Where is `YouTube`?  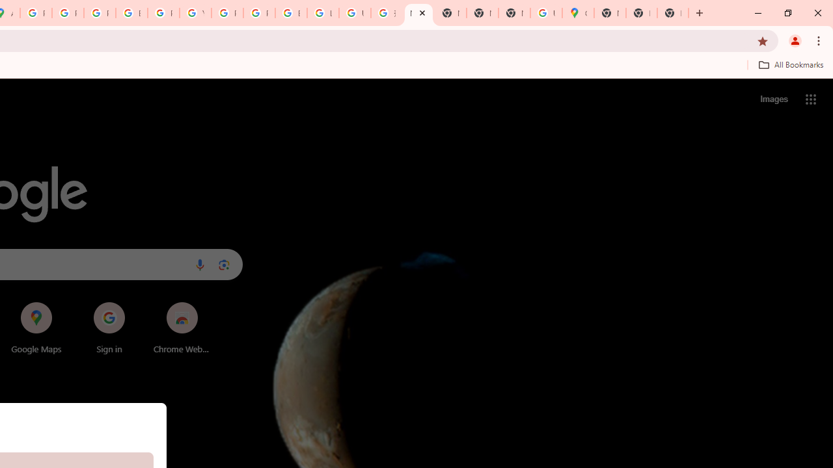
YouTube is located at coordinates (195, 13).